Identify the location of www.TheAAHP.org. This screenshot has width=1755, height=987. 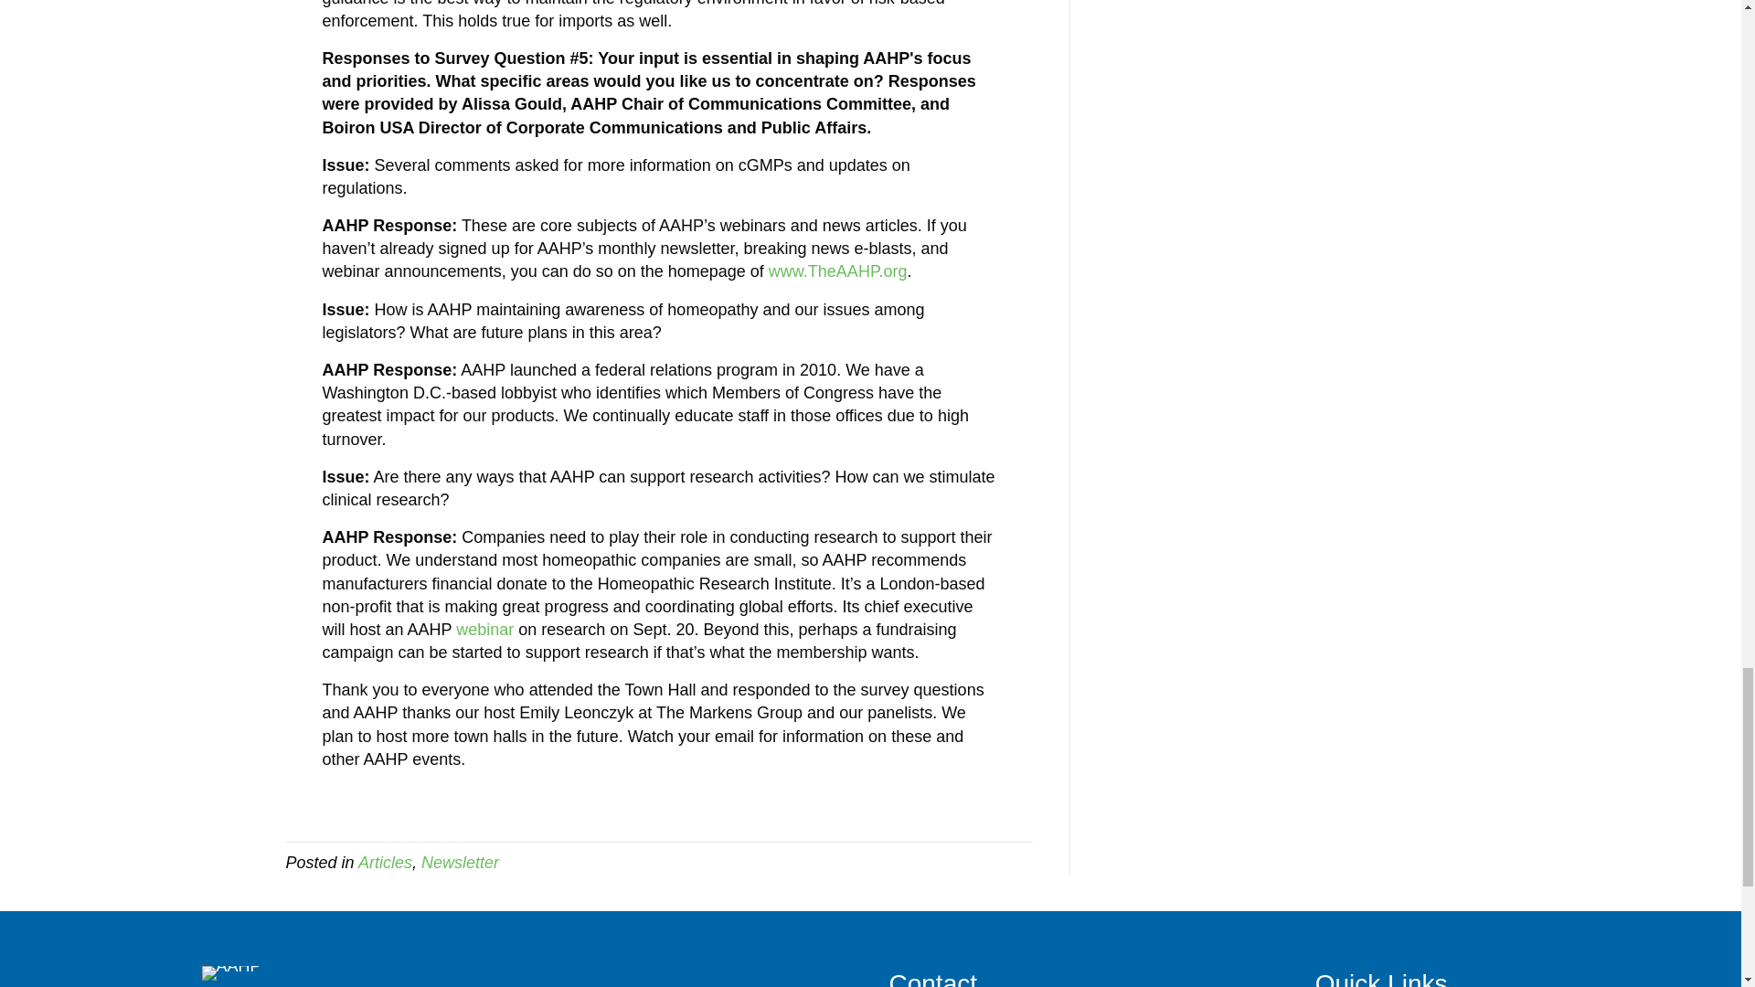
(837, 271).